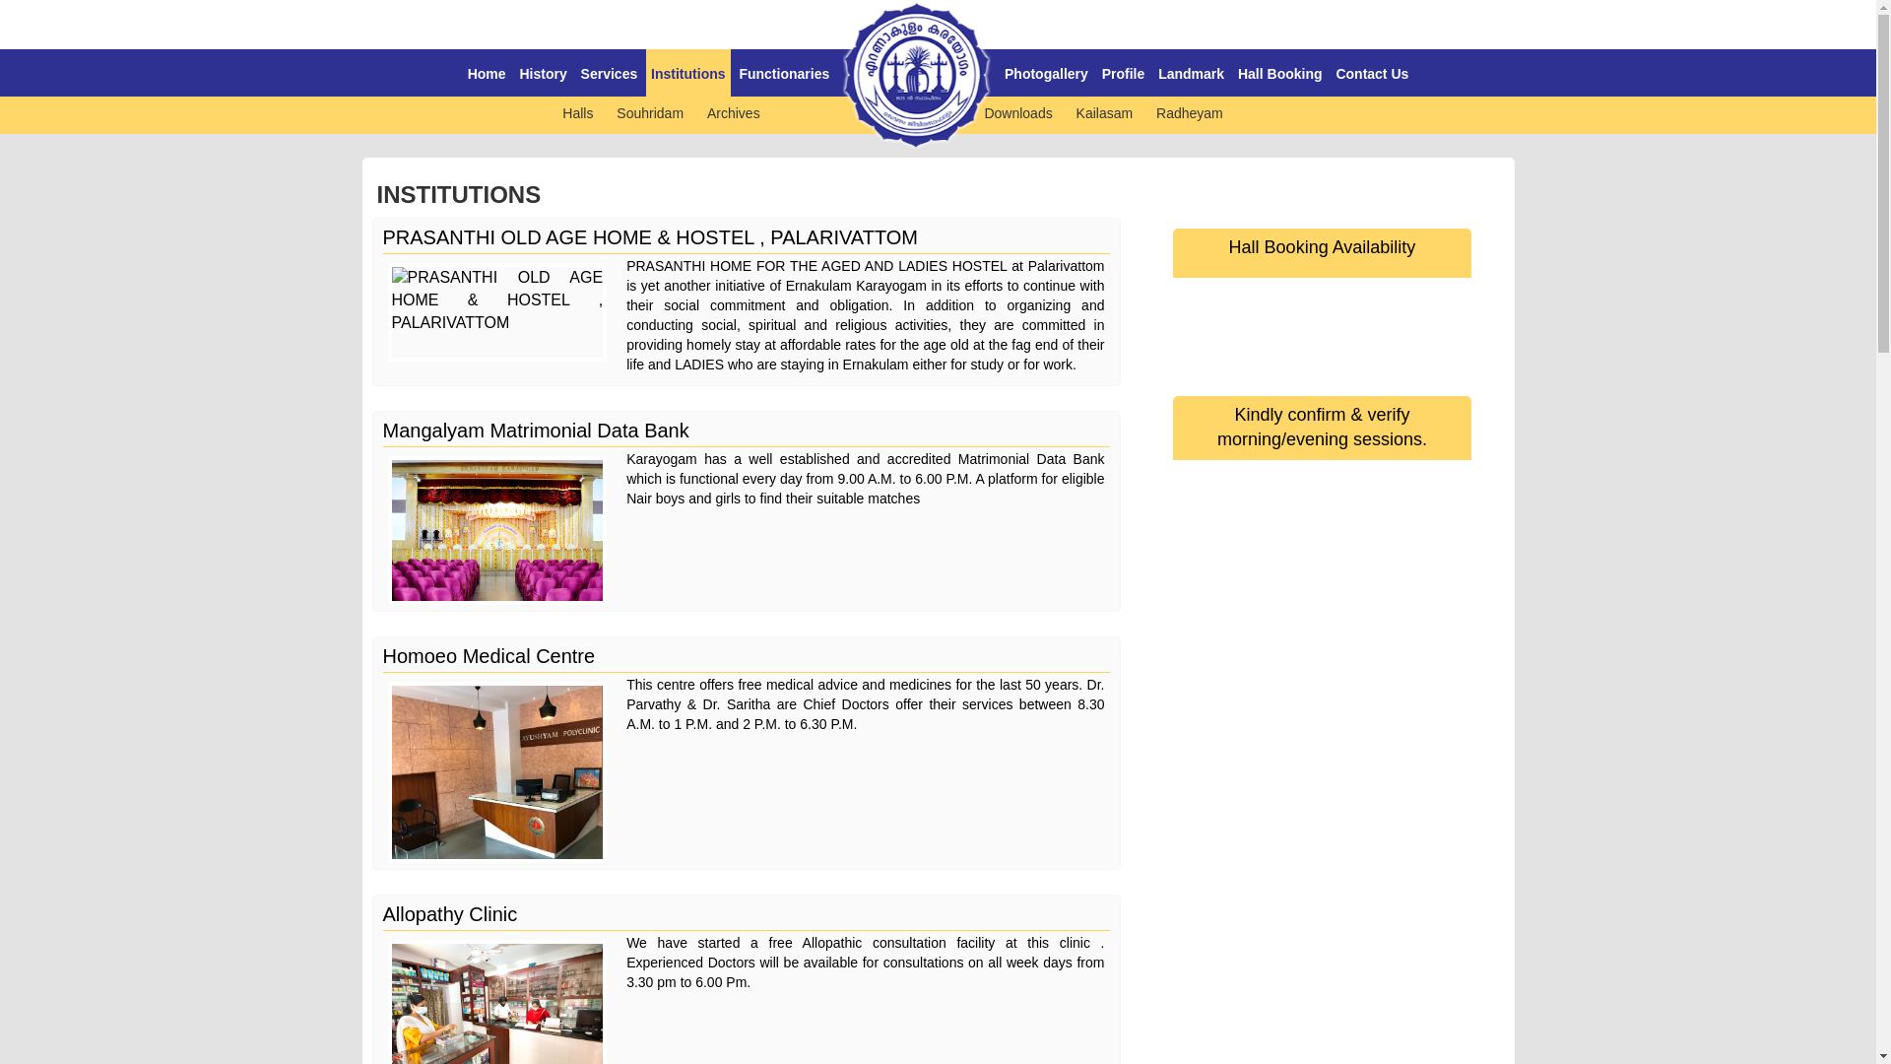 This screenshot has height=1064, width=1891. I want to click on Archives, so click(733, 112).